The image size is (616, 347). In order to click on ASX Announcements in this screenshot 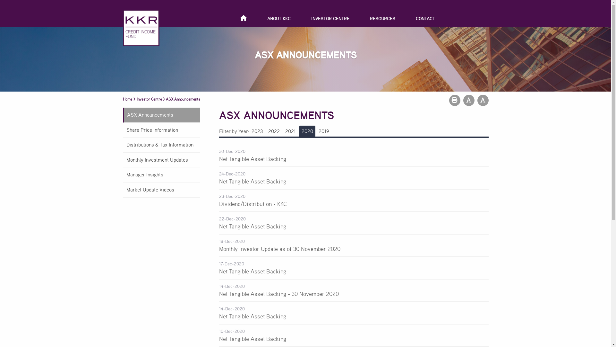, I will do `click(183, 99)`.